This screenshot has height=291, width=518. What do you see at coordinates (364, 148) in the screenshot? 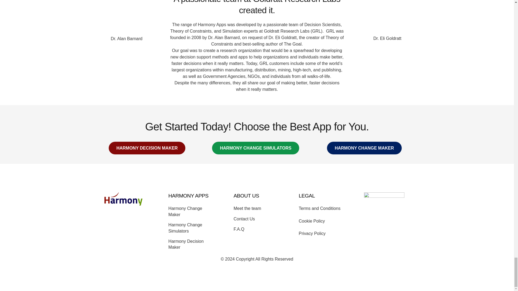
I see `Harmony Change Maker` at bounding box center [364, 148].